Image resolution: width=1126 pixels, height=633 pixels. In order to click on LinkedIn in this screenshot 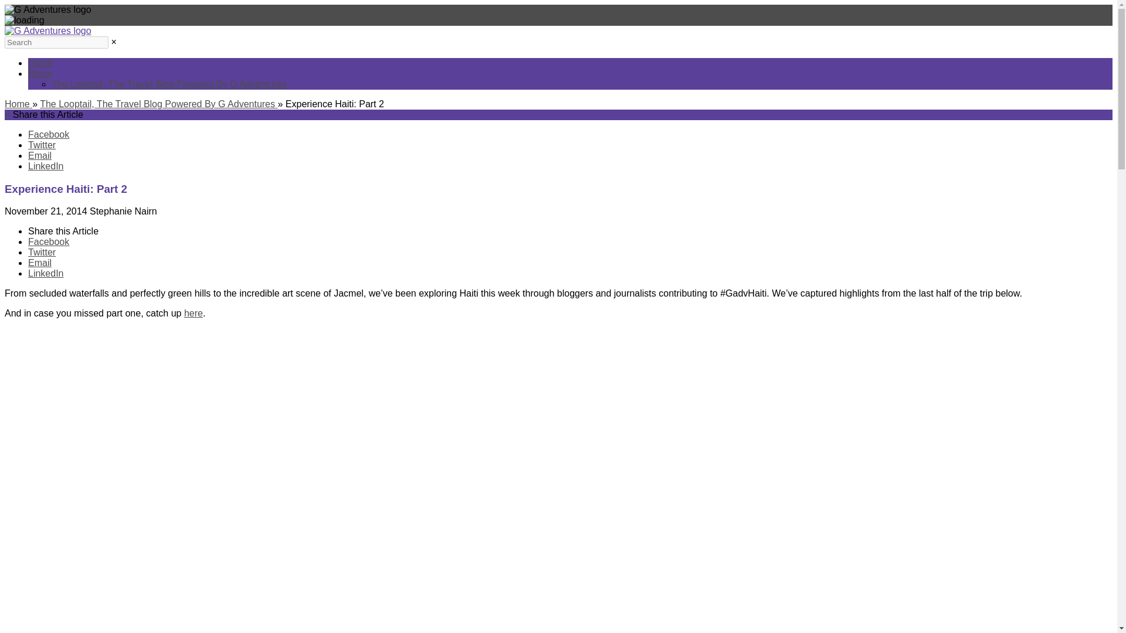, I will do `click(46, 166)`.